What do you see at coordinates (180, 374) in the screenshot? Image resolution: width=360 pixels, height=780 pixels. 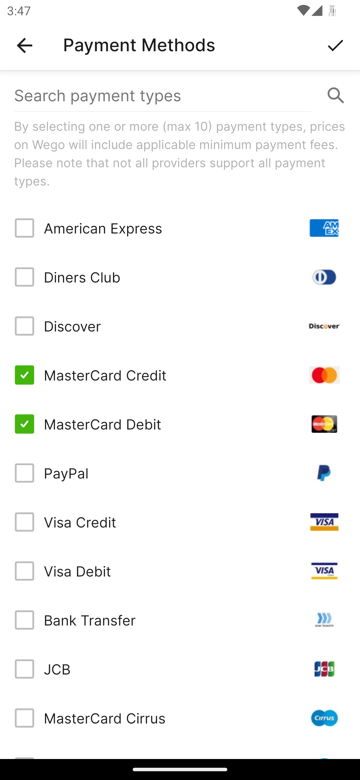 I see `MasterCard Credit` at bounding box center [180, 374].